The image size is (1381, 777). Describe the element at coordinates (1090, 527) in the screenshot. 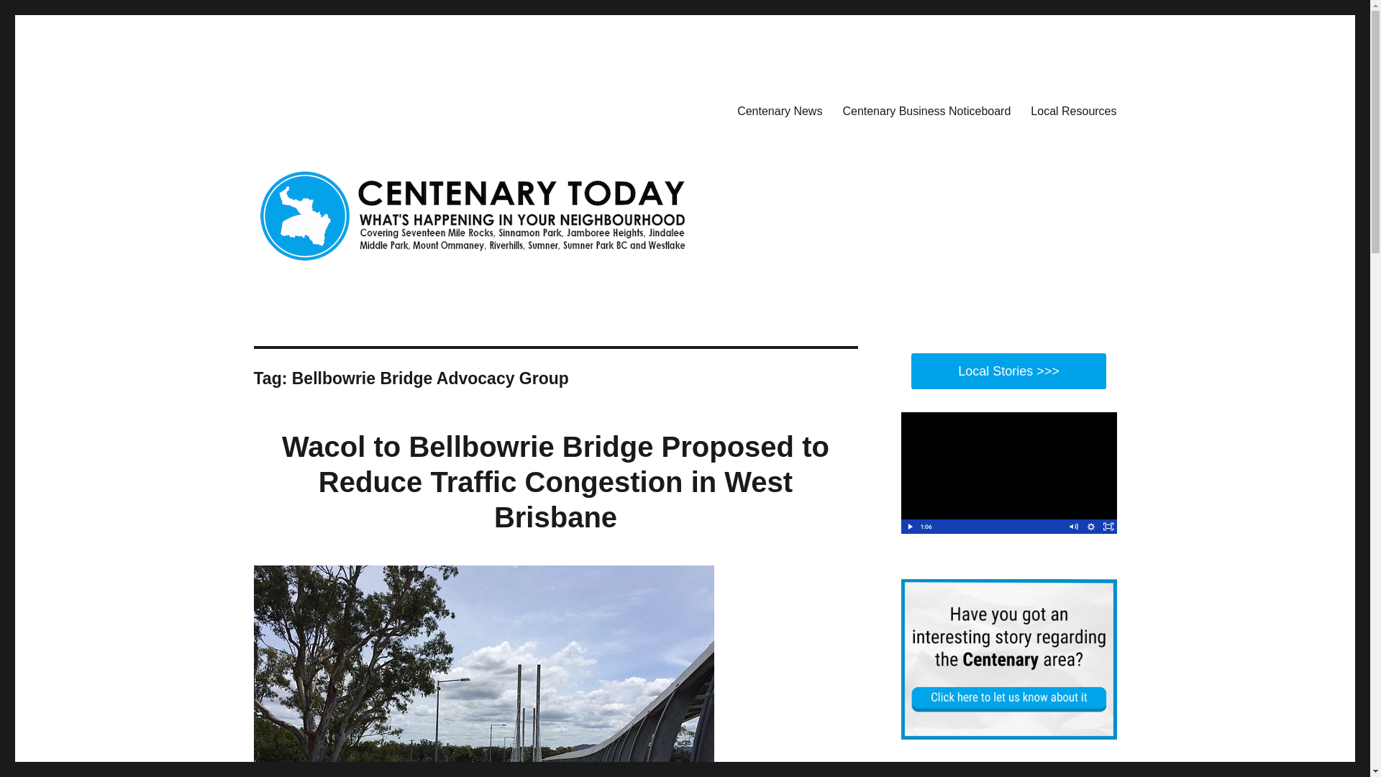

I see `Show settings menu` at that location.